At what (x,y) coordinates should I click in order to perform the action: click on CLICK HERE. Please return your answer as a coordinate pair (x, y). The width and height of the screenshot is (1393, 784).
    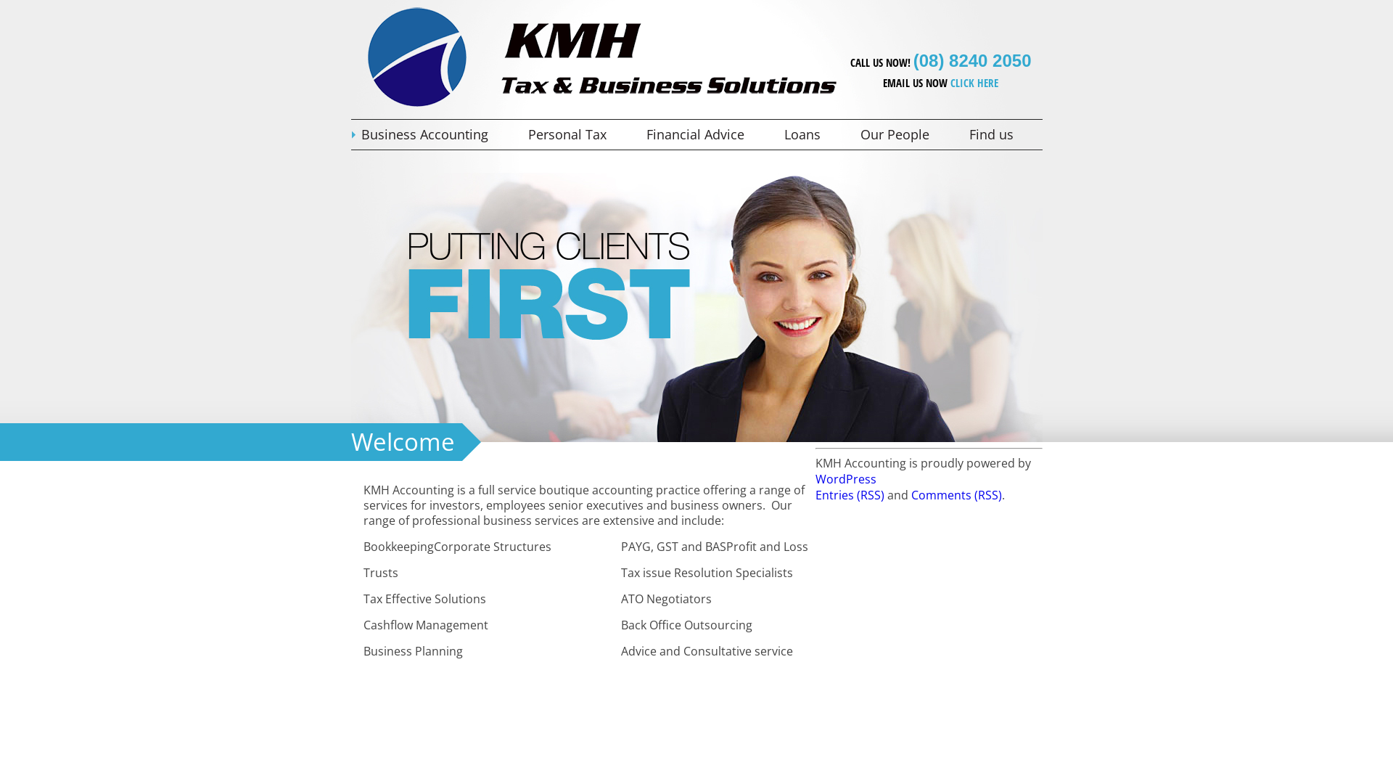
    Looking at the image, I should click on (974, 83).